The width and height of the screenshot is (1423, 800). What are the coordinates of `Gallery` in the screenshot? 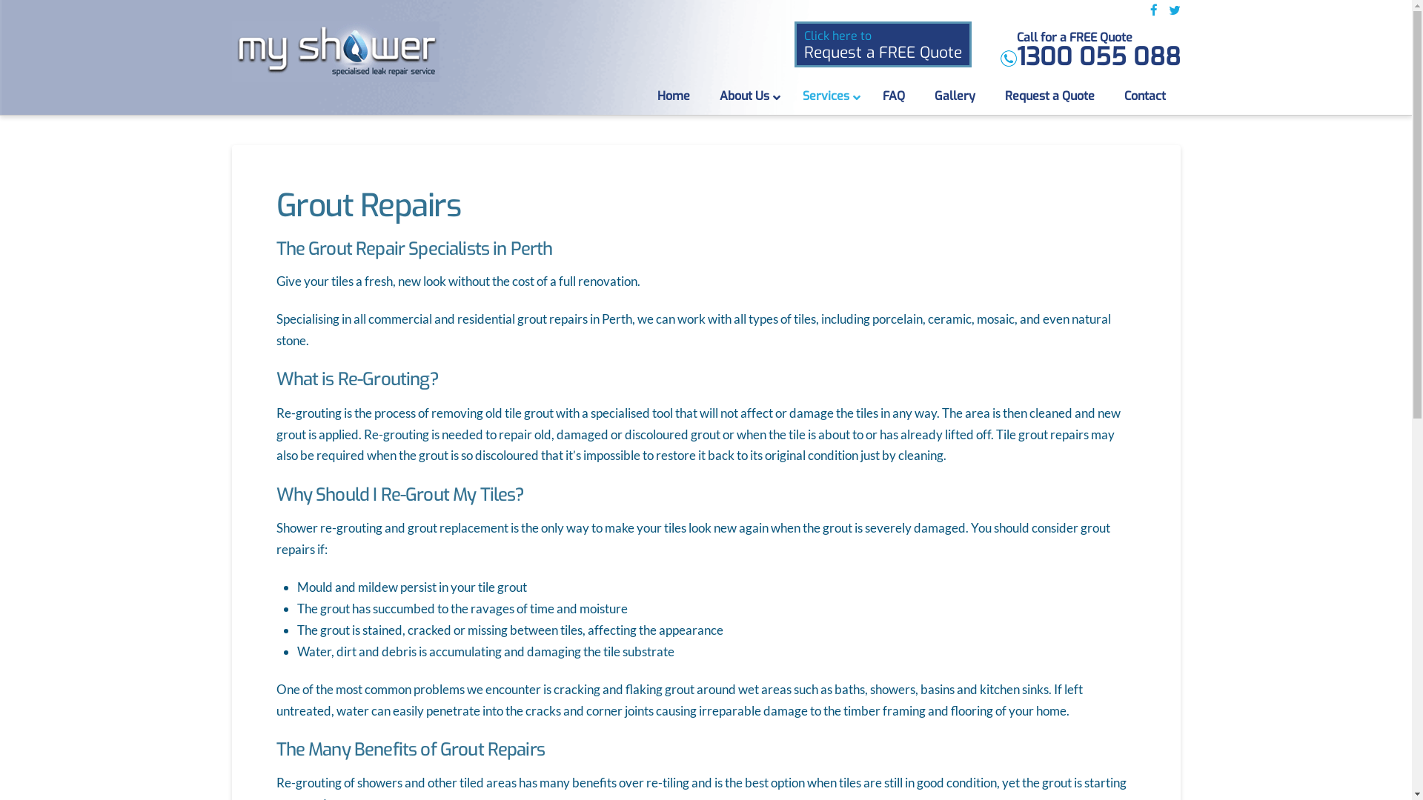 It's located at (955, 96).